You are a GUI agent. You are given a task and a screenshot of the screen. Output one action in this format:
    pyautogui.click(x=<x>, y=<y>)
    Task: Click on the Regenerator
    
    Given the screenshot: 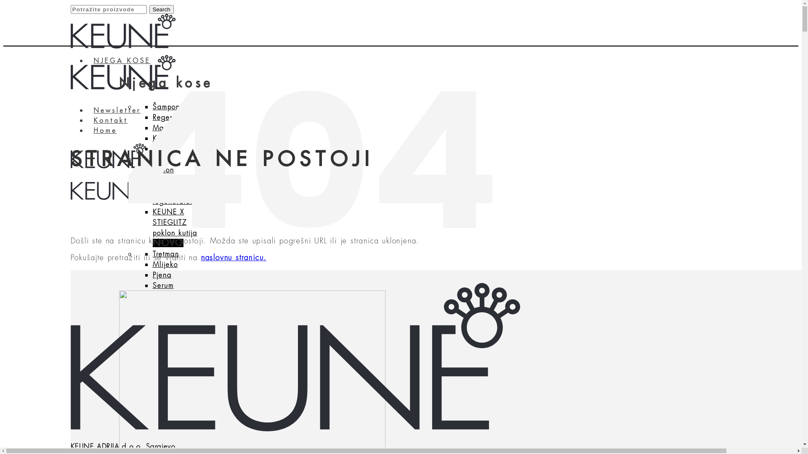 What is the action you would take?
    pyautogui.click(x=173, y=118)
    